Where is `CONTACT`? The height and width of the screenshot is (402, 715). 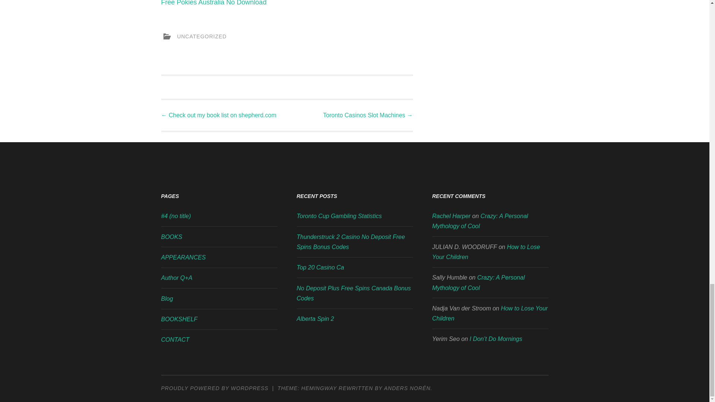
CONTACT is located at coordinates (175, 339).